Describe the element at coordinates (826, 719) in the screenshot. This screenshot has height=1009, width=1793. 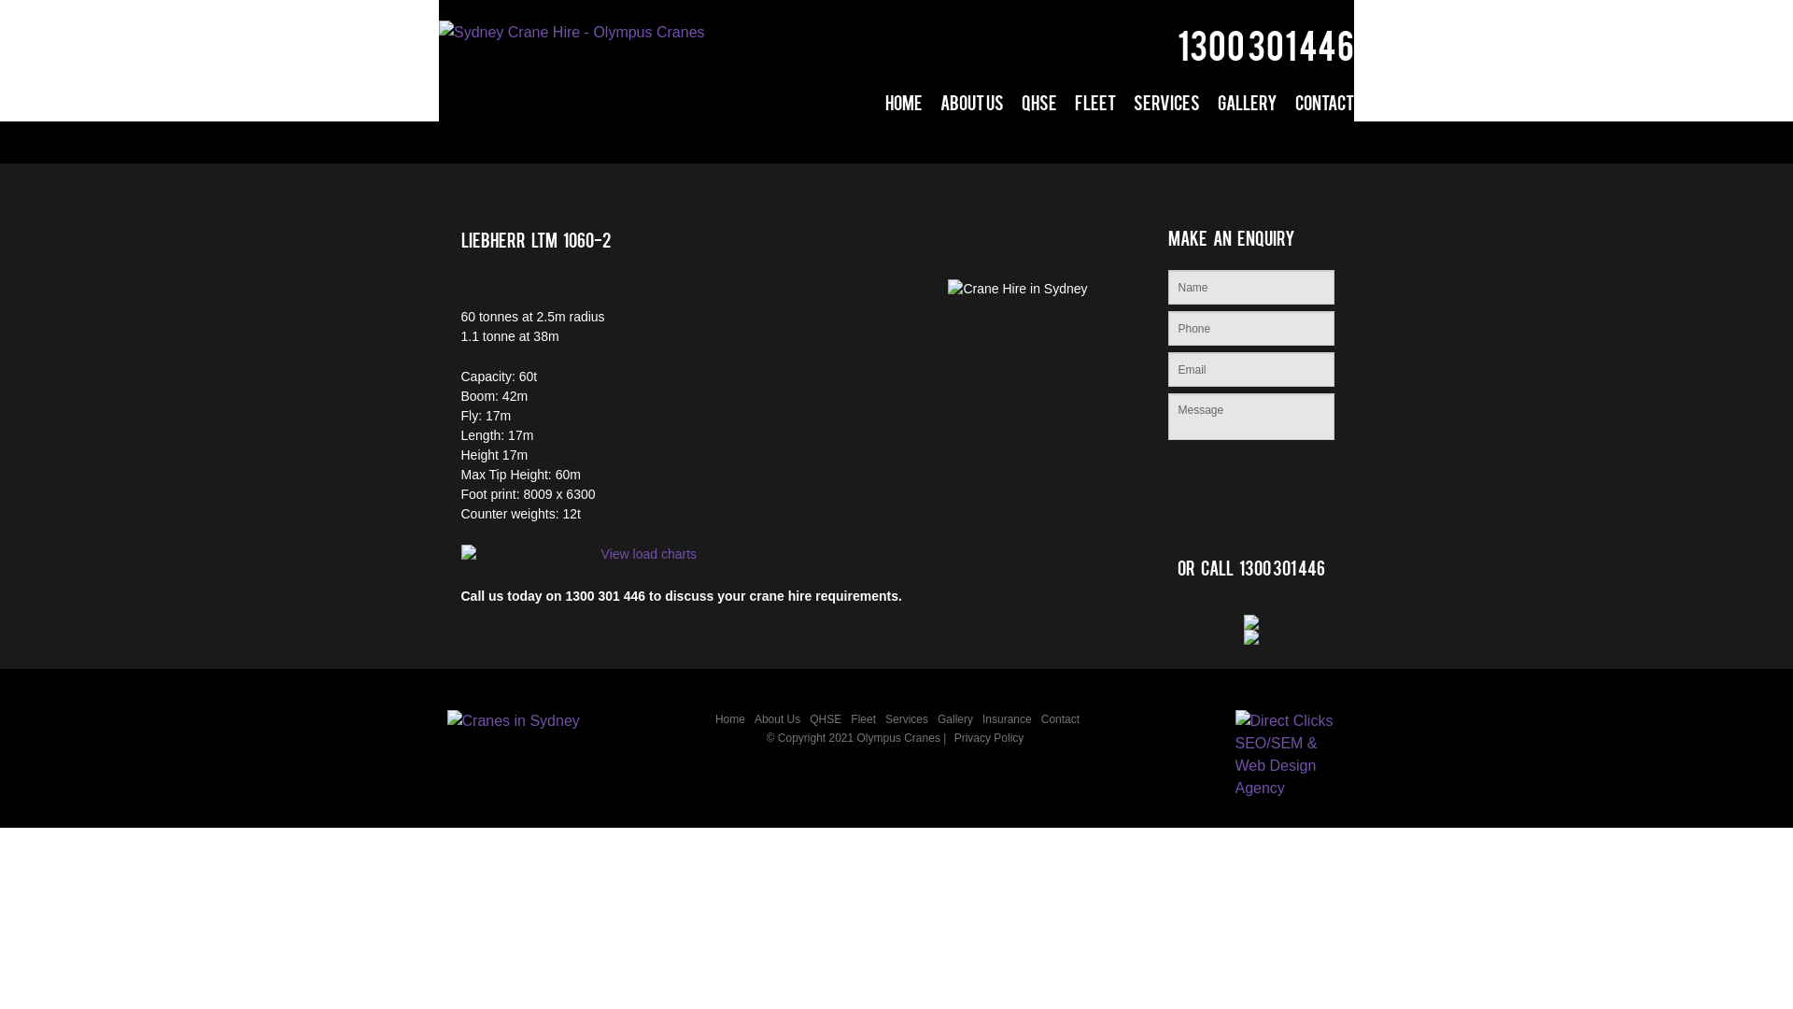
I see `QHSE` at that location.